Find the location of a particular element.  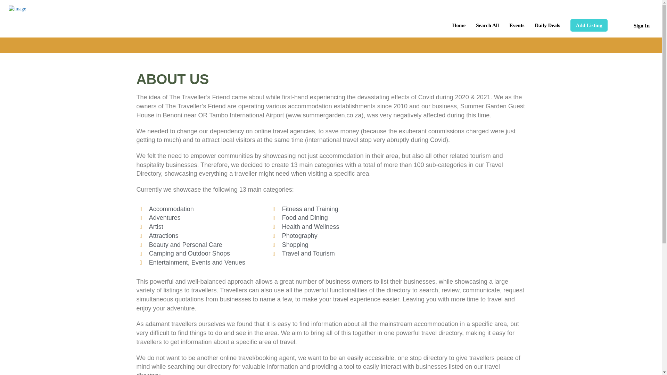

Events is located at coordinates (517, 25).